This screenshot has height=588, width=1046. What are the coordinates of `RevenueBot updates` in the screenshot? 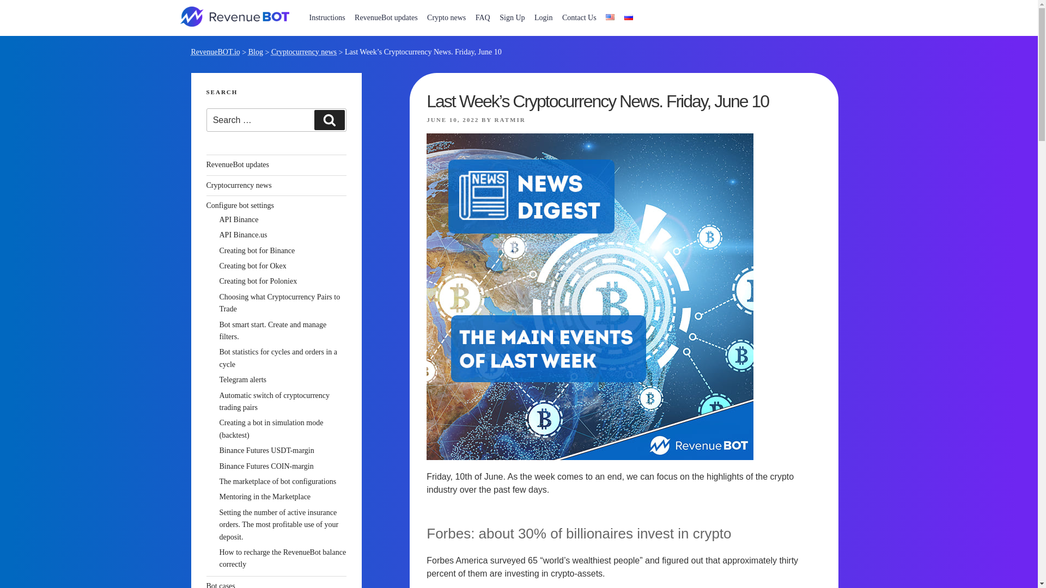 It's located at (386, 17).